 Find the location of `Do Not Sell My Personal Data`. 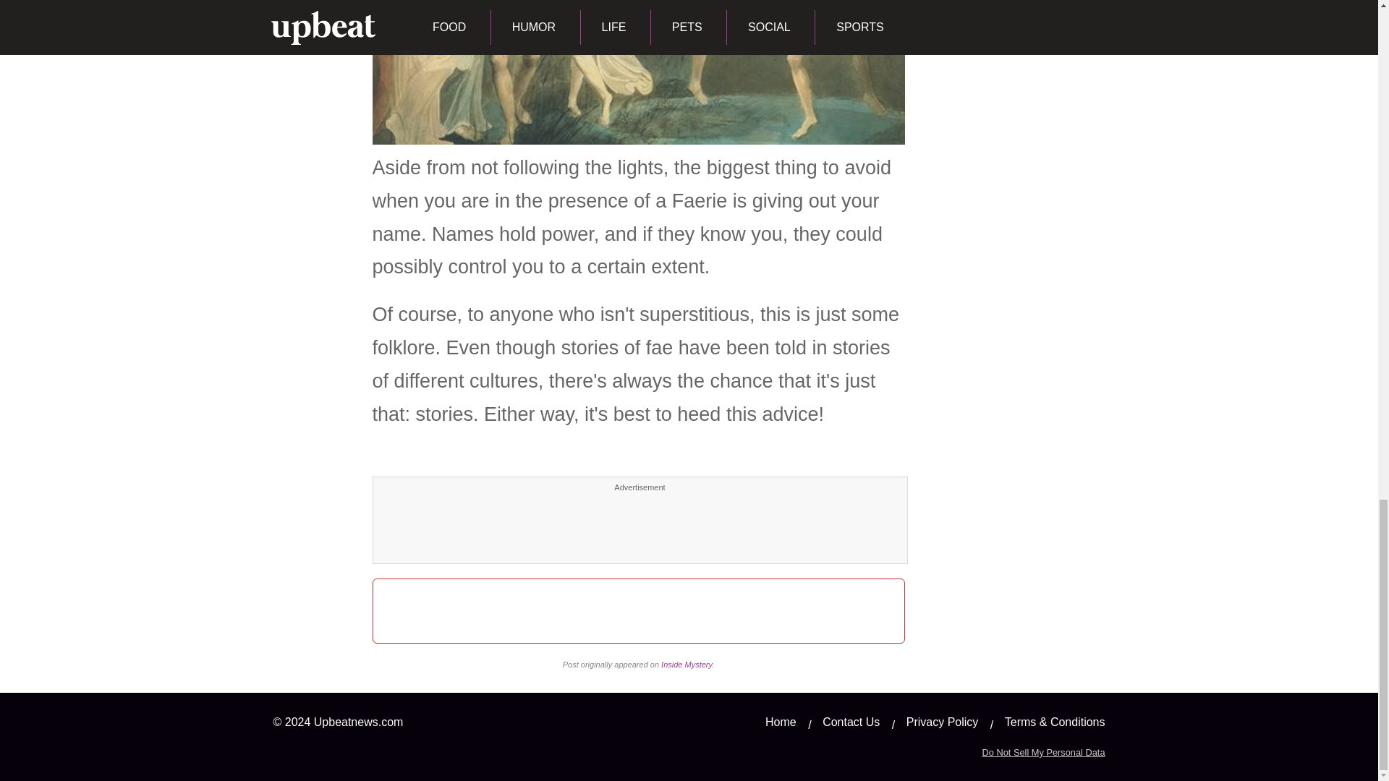

Do Not Sell My Personal Data is located at coordinates (1043, 752).